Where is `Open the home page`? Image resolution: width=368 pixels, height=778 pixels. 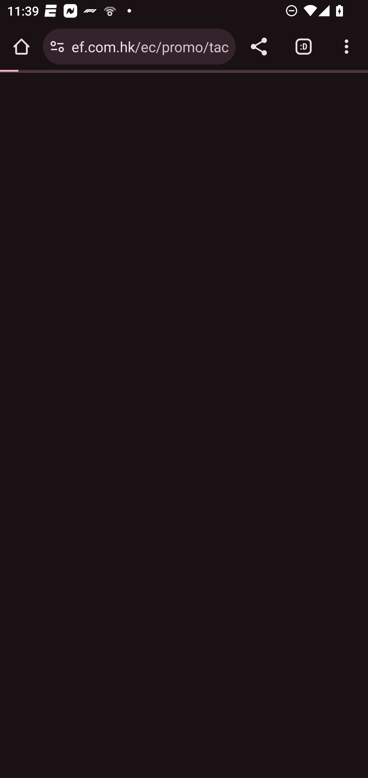 Open the home page is located at coordinates (21, 47).